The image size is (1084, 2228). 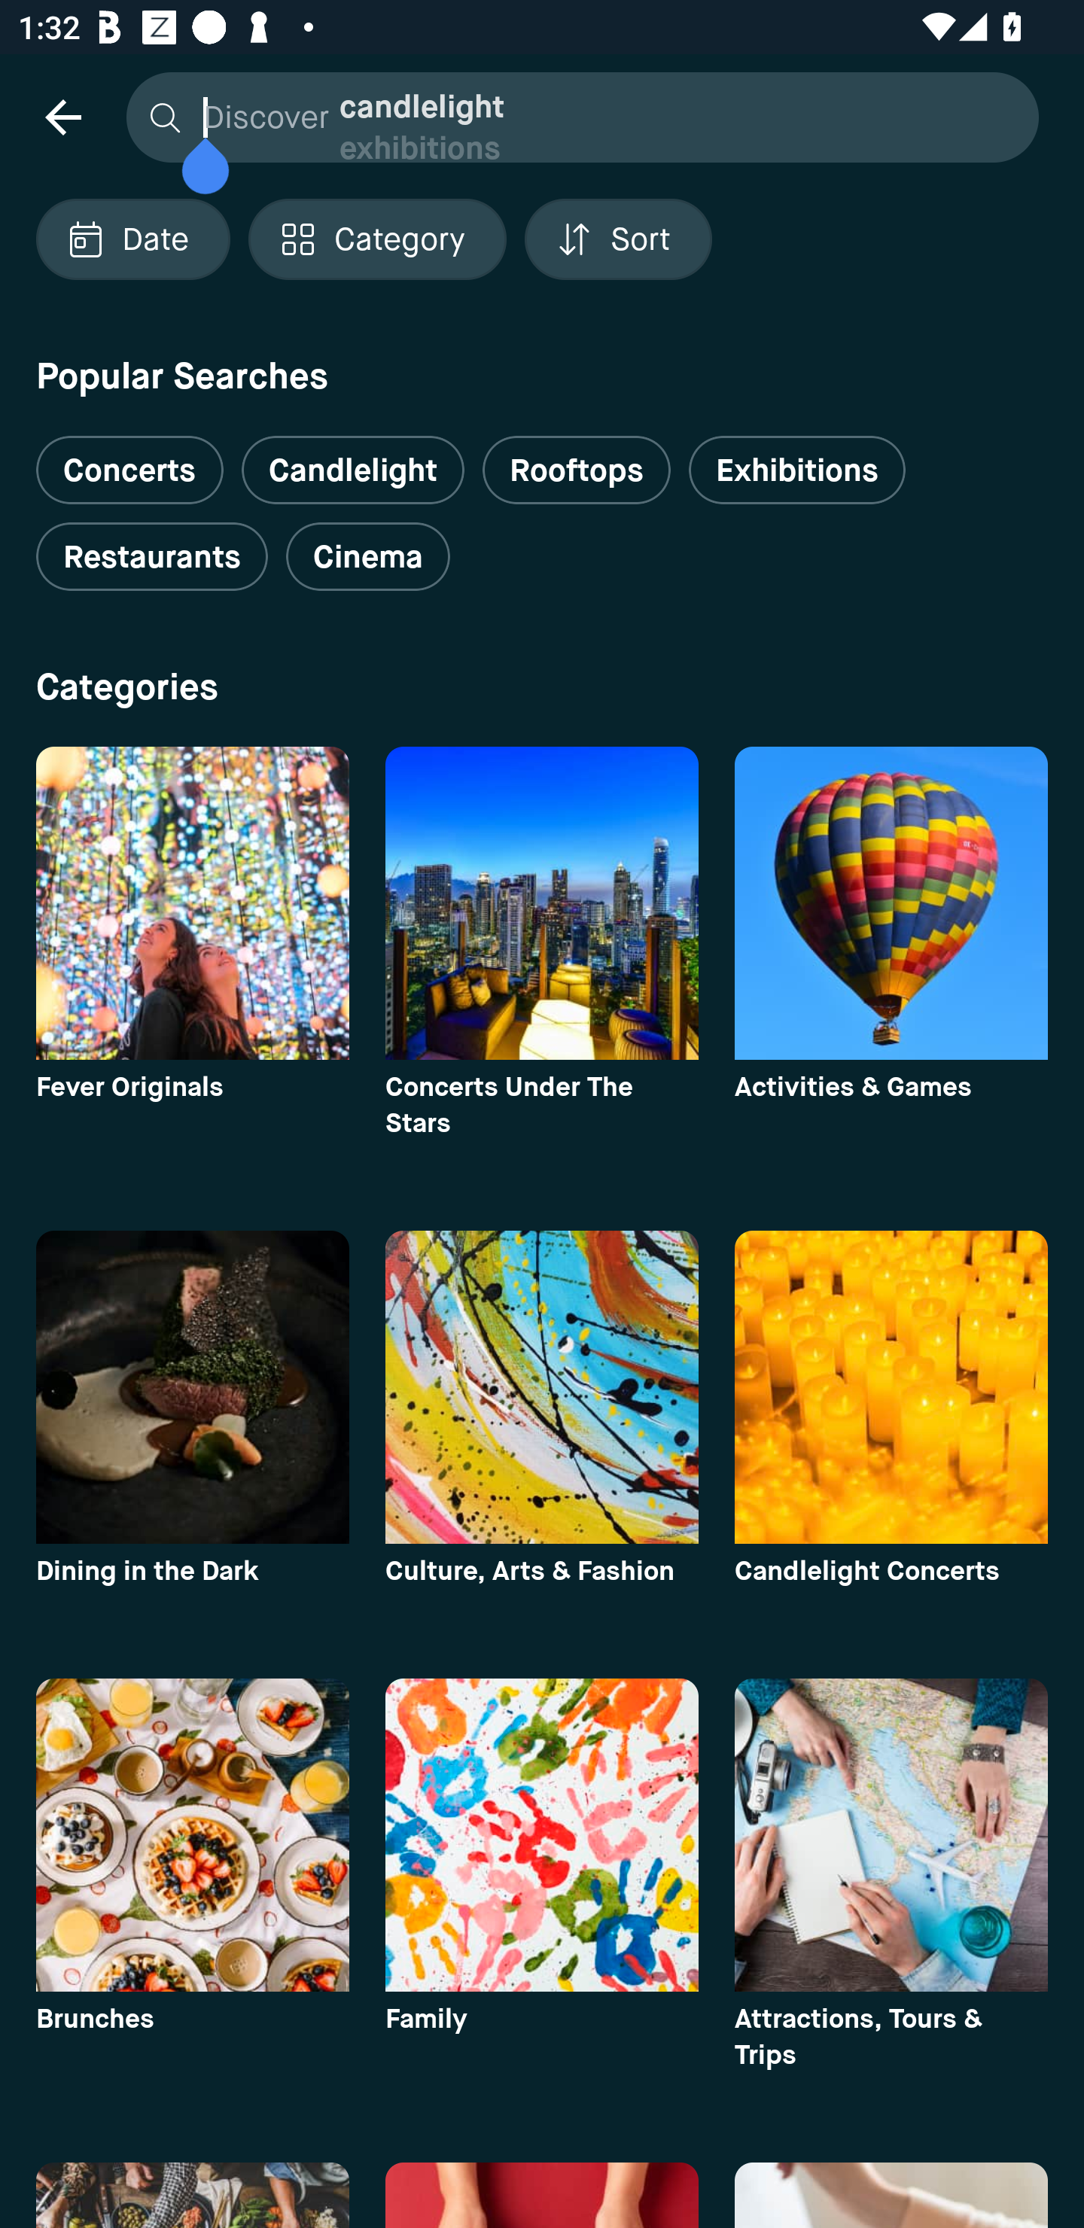 What do you see at coordinates (192, 1386) in the screenshot?
I see `category image` at bounding box center [192, 1386].